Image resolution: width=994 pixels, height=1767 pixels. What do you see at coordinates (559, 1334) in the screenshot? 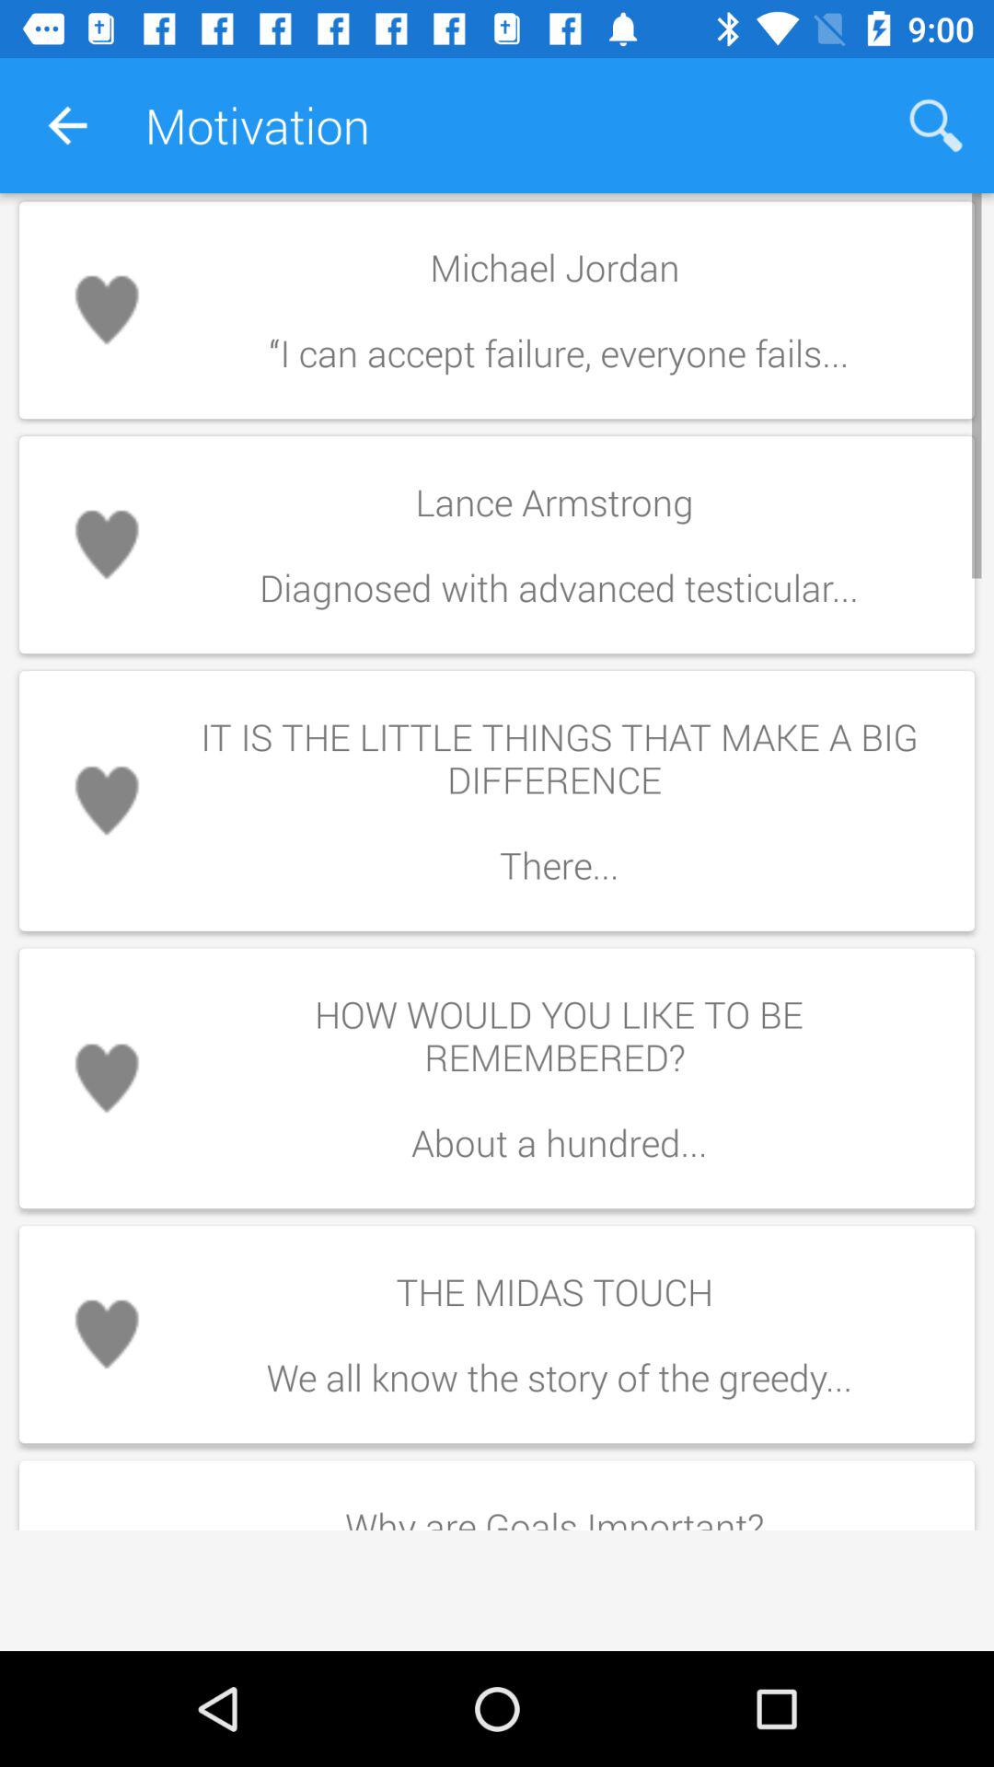
I see `jump to the midas touch item` at bounding box center [559, 1334].